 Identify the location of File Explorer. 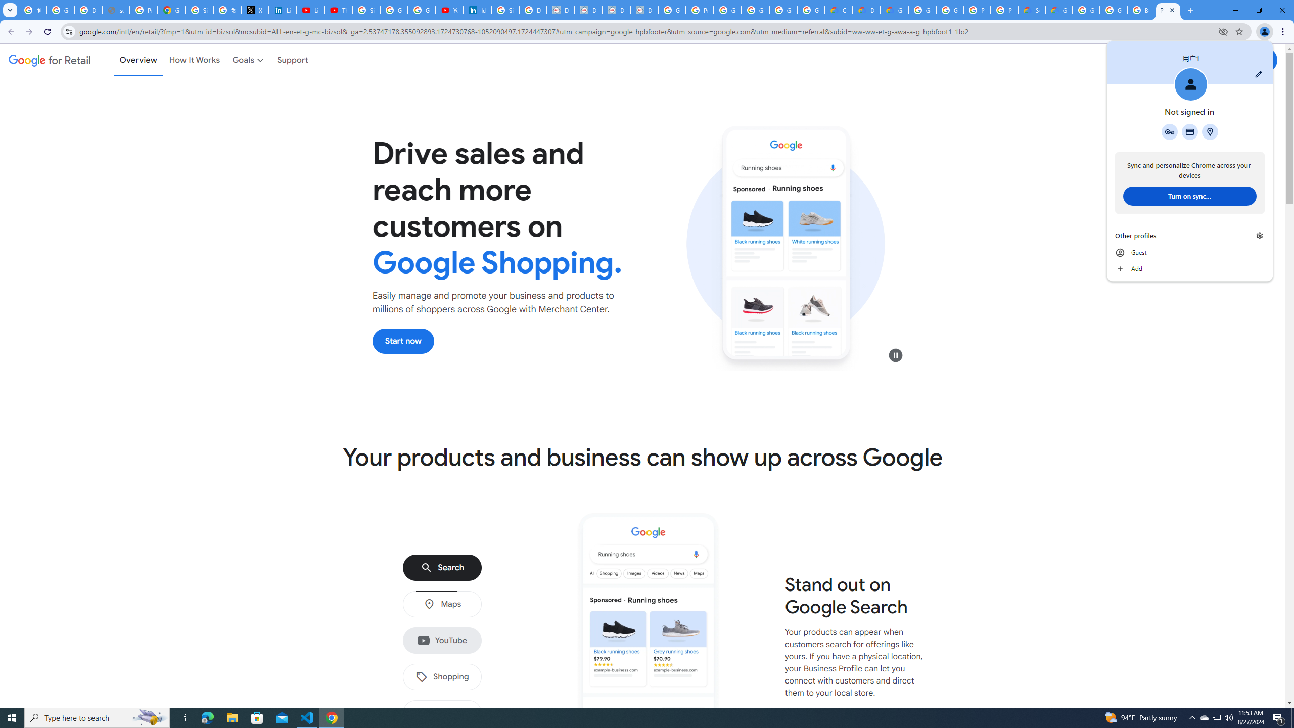
(232, 718).